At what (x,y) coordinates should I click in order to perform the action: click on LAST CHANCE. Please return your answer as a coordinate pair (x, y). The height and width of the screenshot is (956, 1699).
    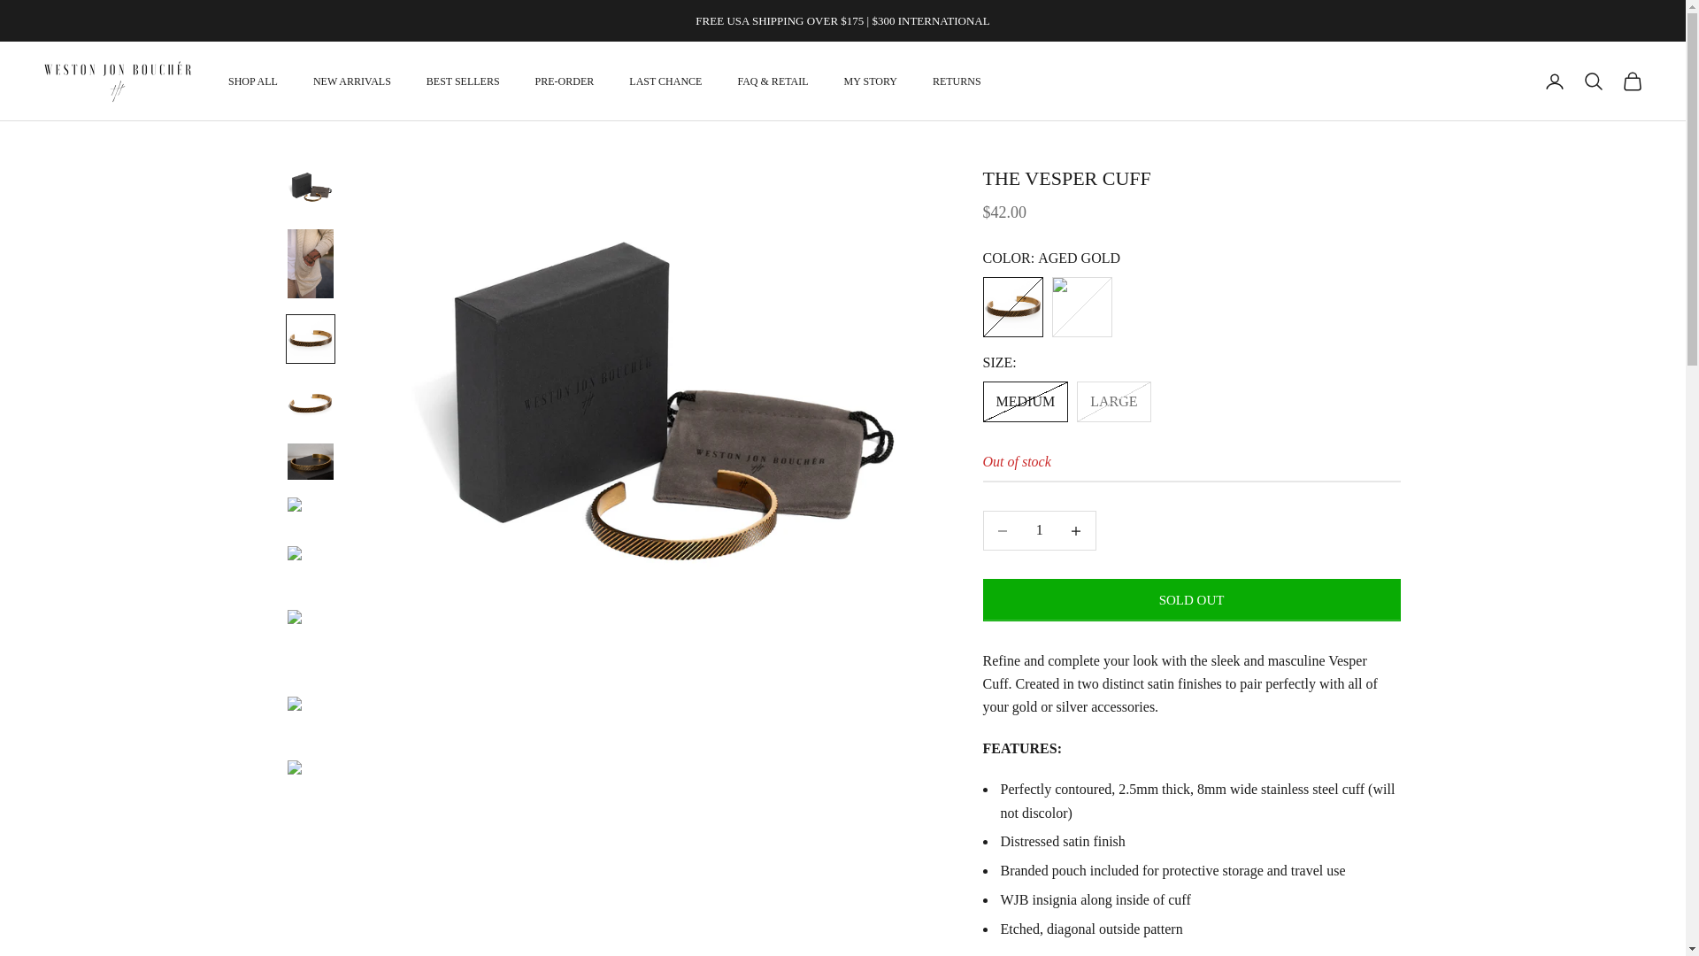
    Looking at the image, I should click on (665, 81).